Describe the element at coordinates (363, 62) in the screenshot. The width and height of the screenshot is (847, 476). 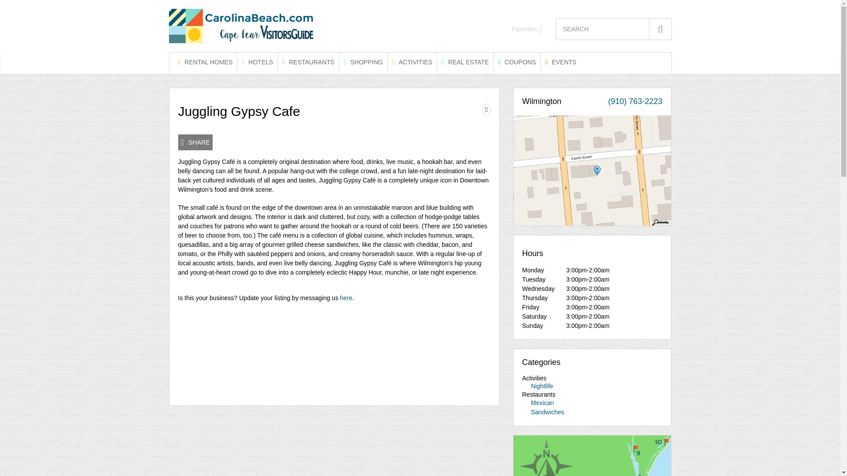
I see `SHOPPING` at that location.